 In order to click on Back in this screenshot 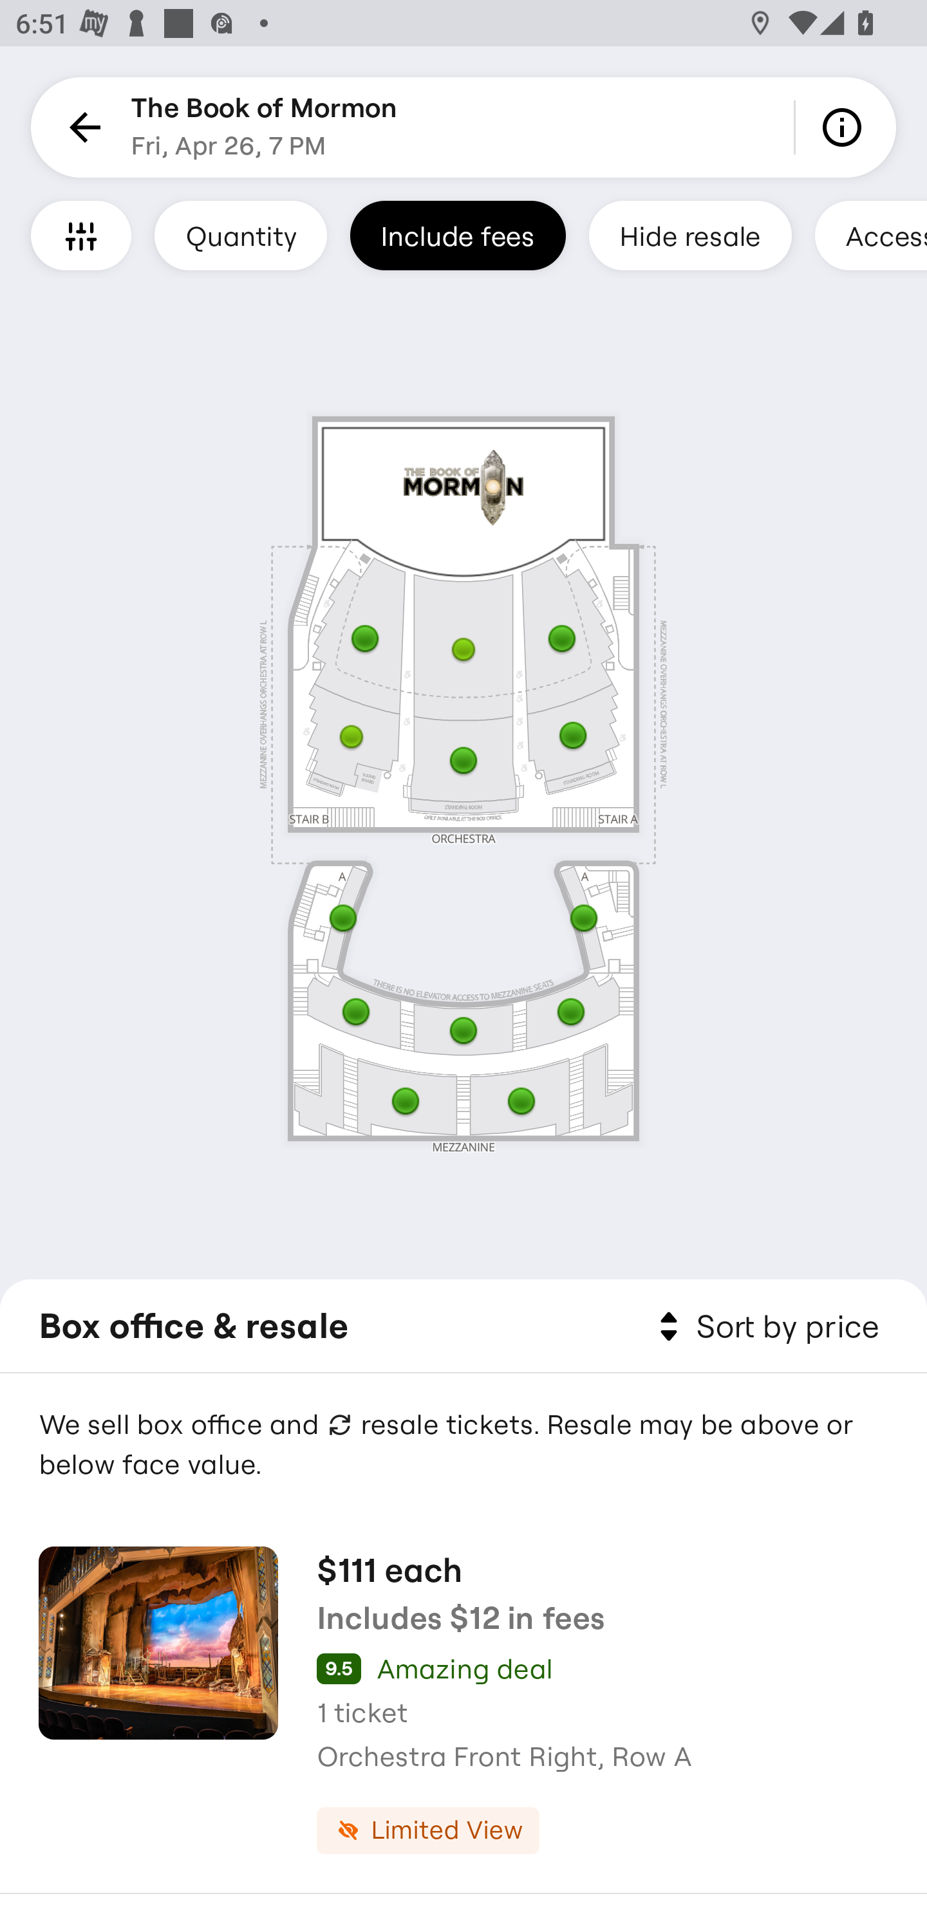, I will do `click(81, 127)`.